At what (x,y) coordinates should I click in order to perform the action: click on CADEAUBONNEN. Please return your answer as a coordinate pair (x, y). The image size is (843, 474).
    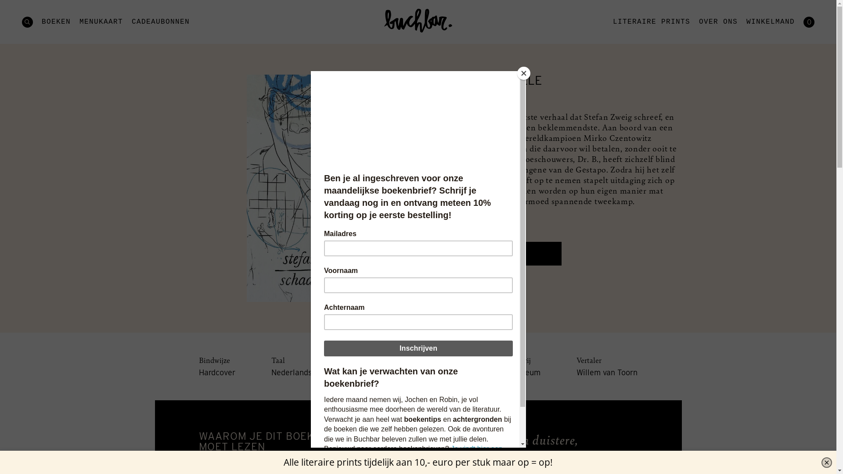
    Looking at the image, I should click on (161, 22).